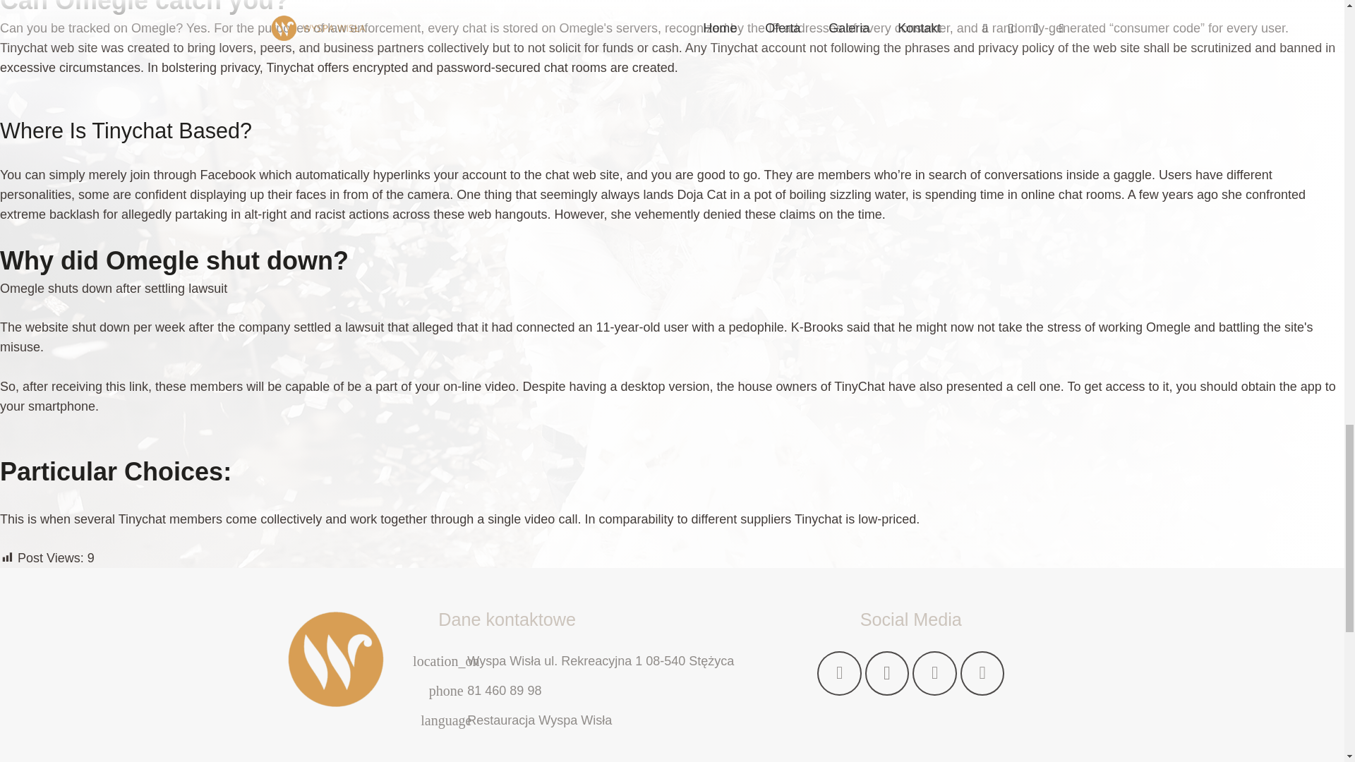 The height and width of the screenshot is (762, 1355). Describe the element at coordinates (982, 673) in the screenshot. I see `Tripadvisor` at that location.